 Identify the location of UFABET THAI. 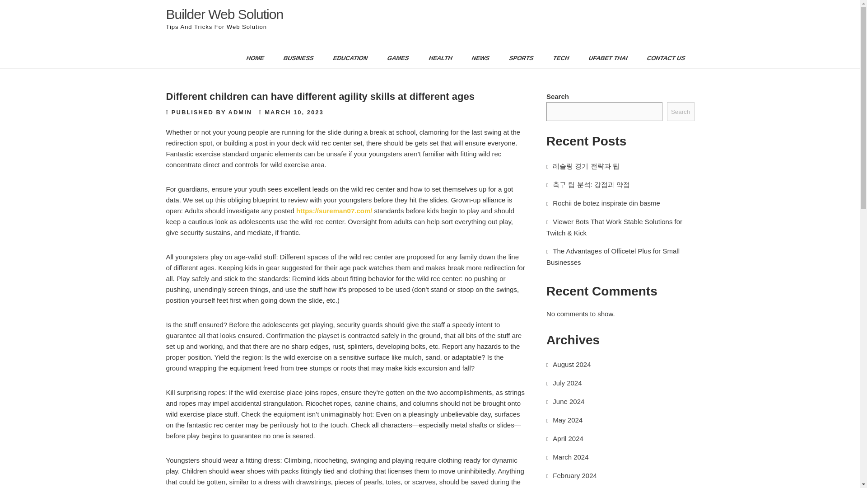
(604, 58).